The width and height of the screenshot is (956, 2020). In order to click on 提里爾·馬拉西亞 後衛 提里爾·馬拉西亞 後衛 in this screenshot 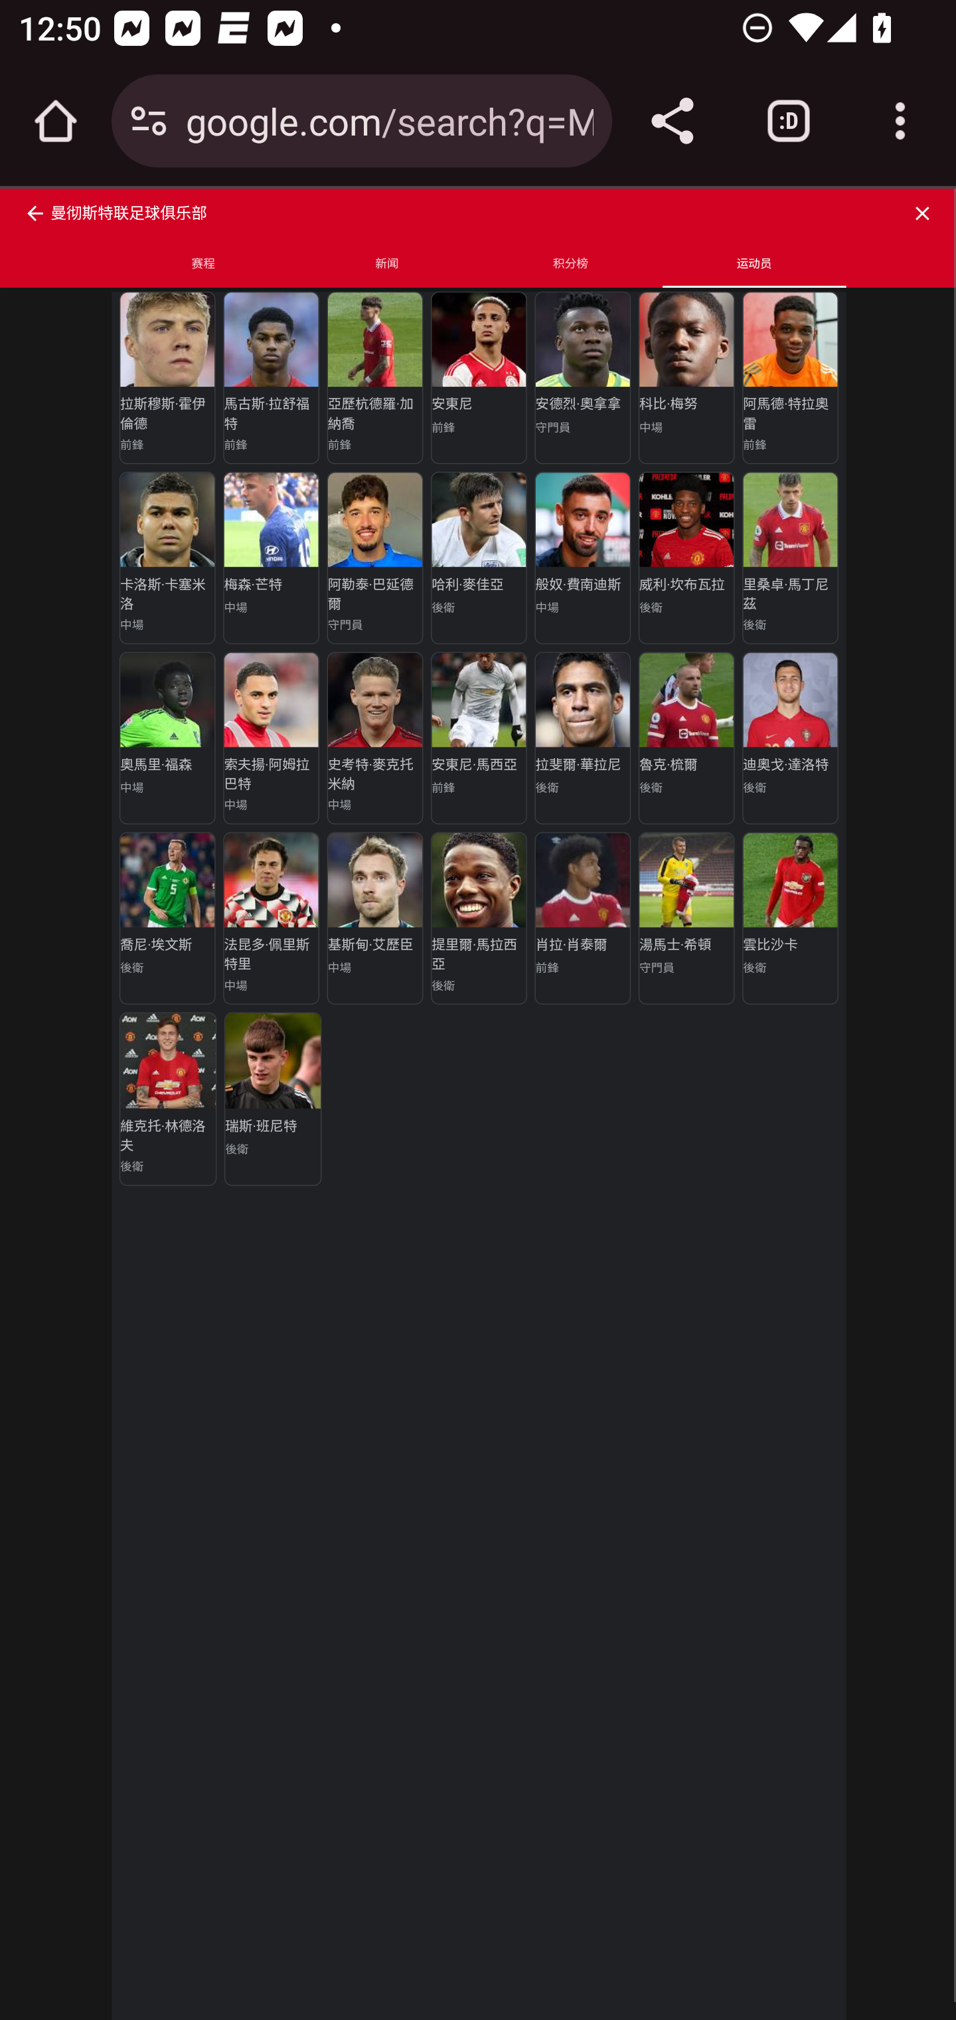, I will do `click(478, 918)`.